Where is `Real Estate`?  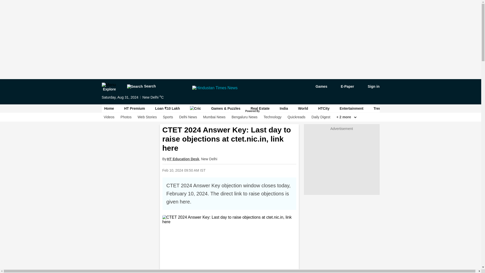
Real Estate is located at coordinates (260, 108).